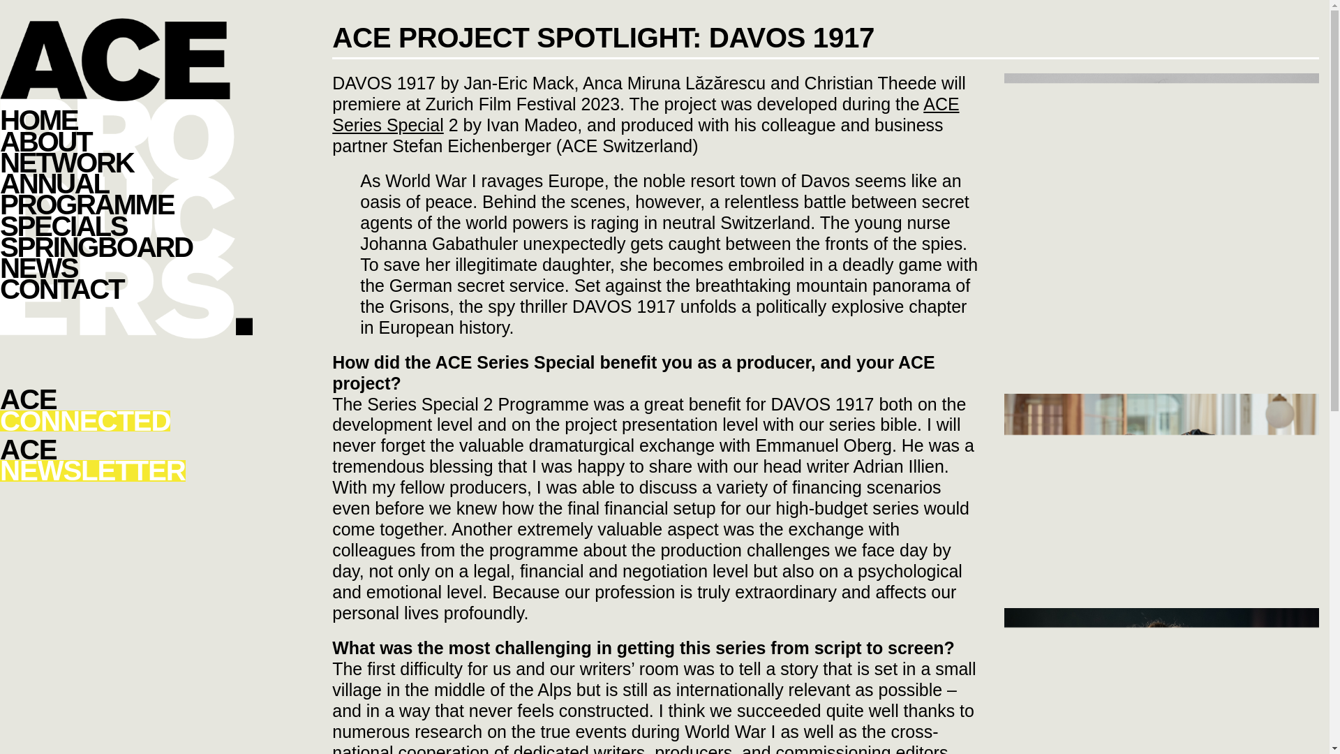  I want to click on CONTACT, so click(126, 194).